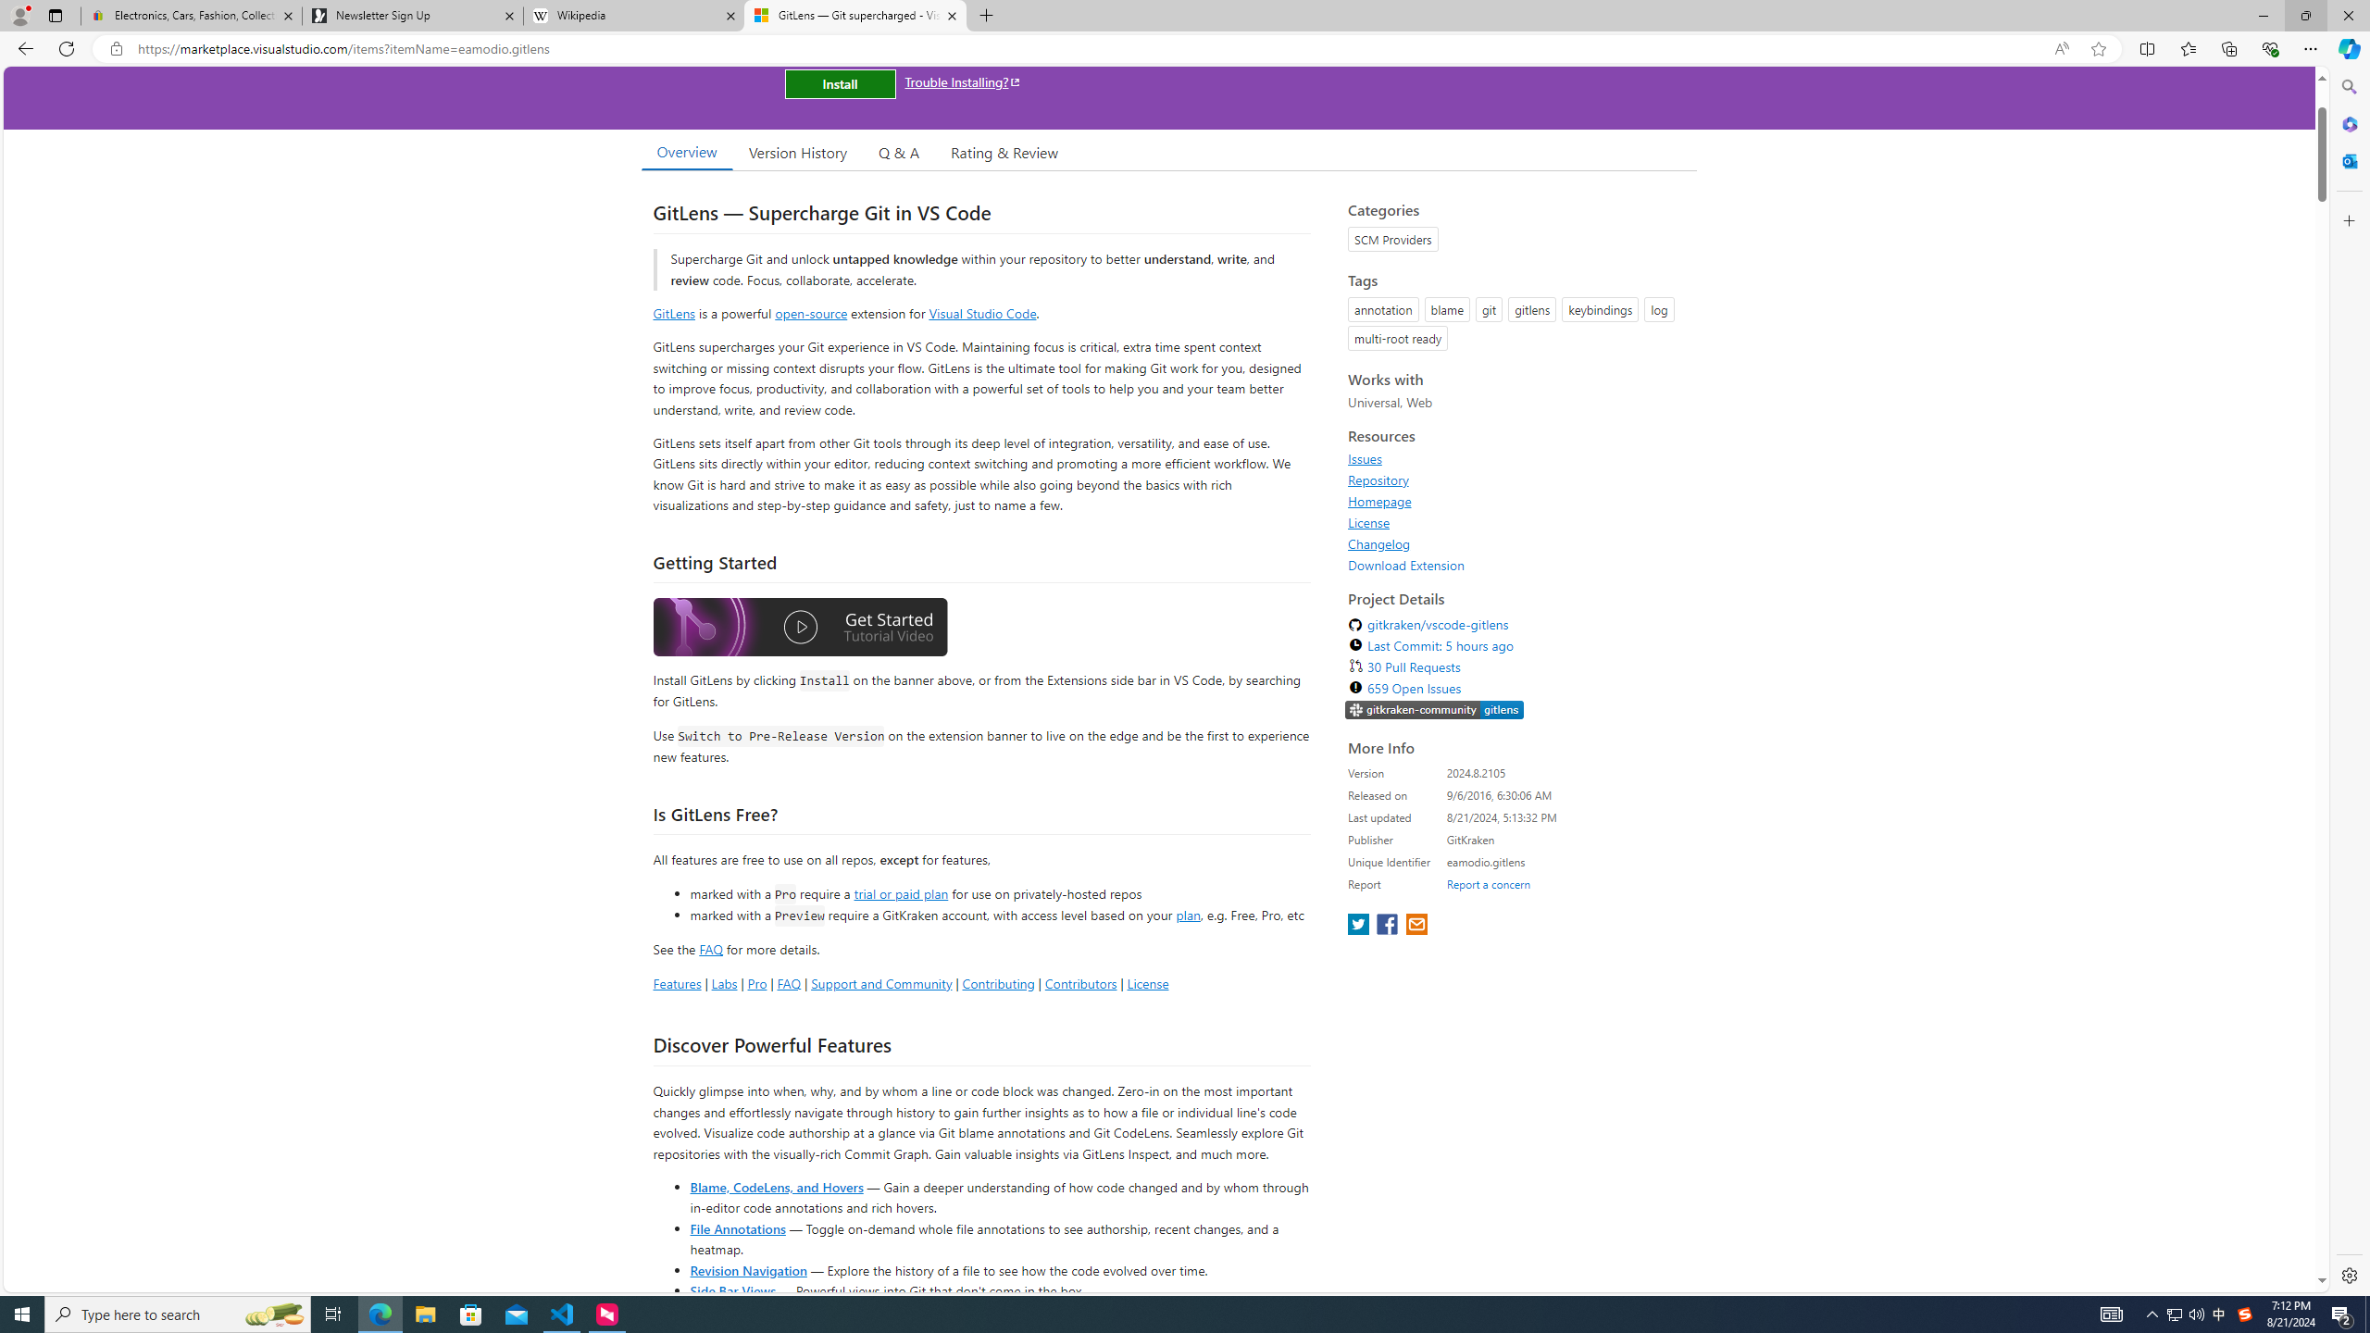  I want to click on share extension on email, so click(1416, 926).